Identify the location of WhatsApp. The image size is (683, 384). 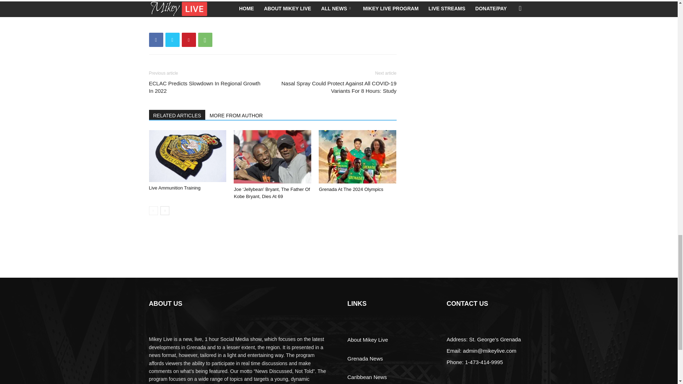
(205, 39).